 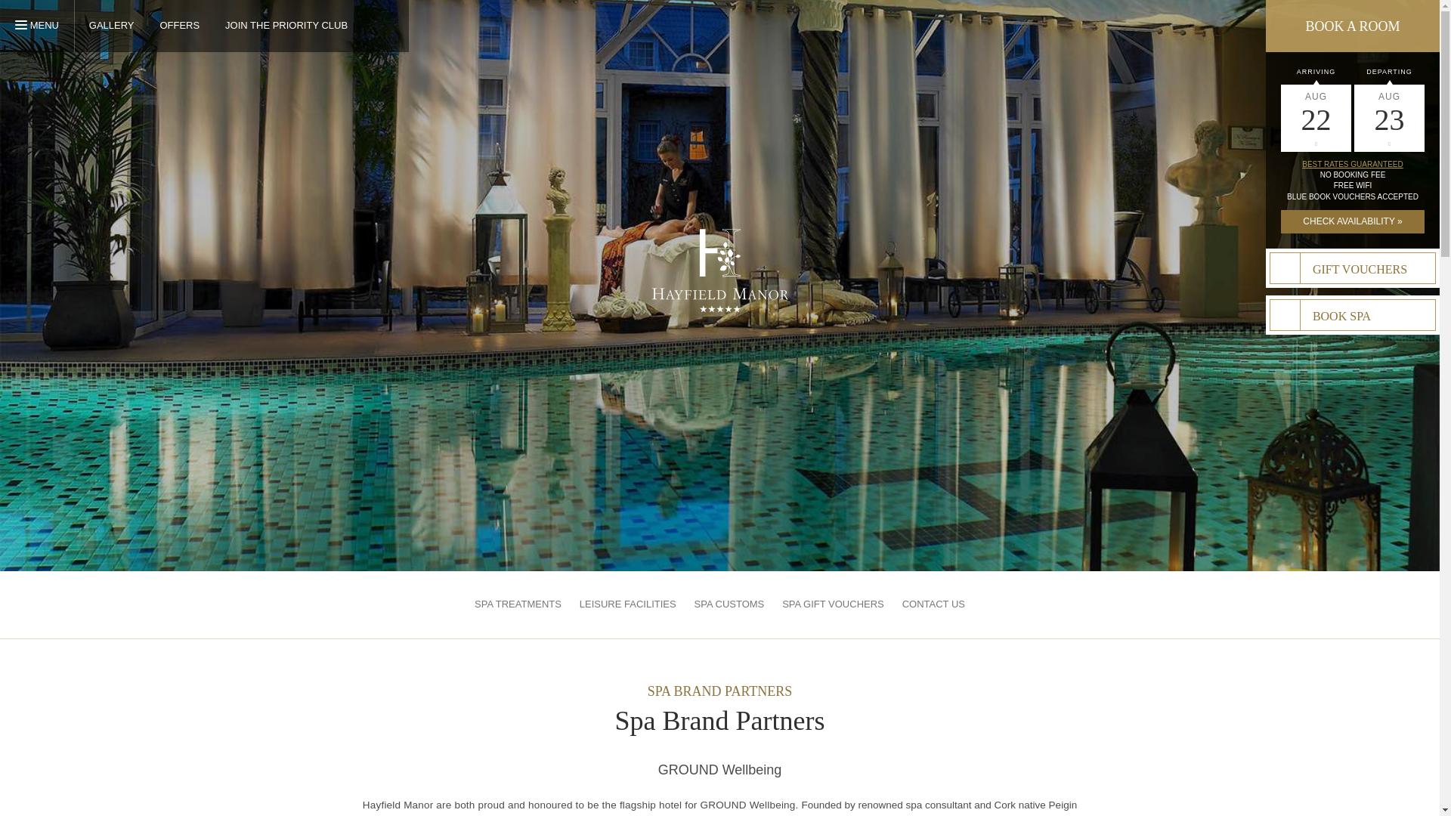 What do you see at coordinates (45, 26) in the screenshot?
I see `GALLERY` at bounding box center [45, 26].